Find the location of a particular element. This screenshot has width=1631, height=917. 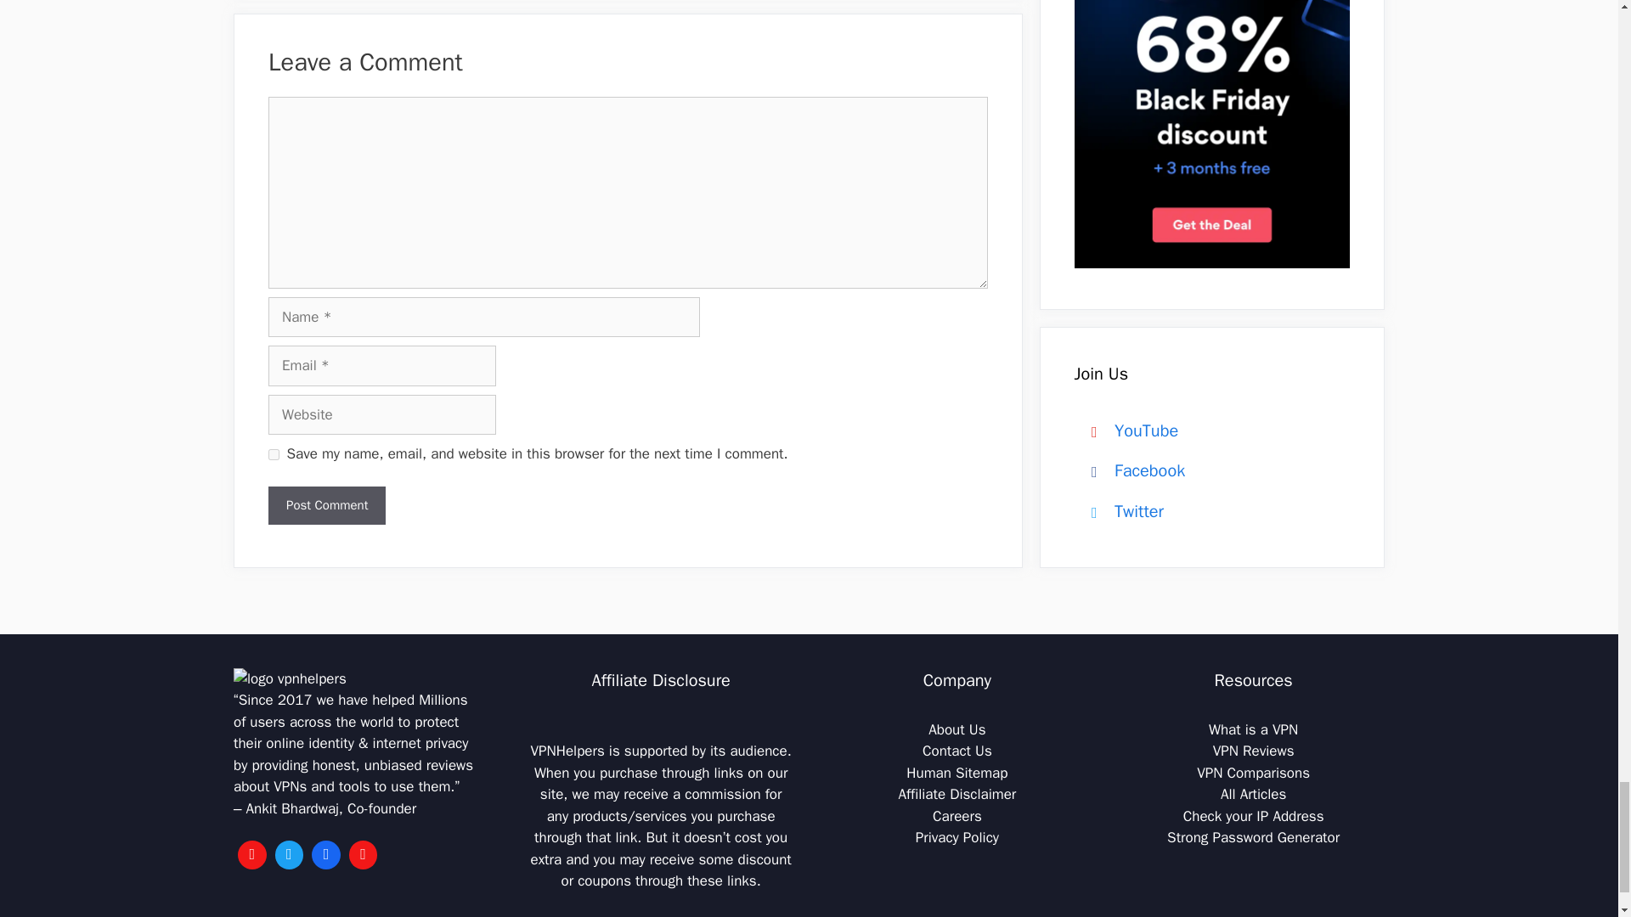

Post Comment is located at coordinates (326, 505).